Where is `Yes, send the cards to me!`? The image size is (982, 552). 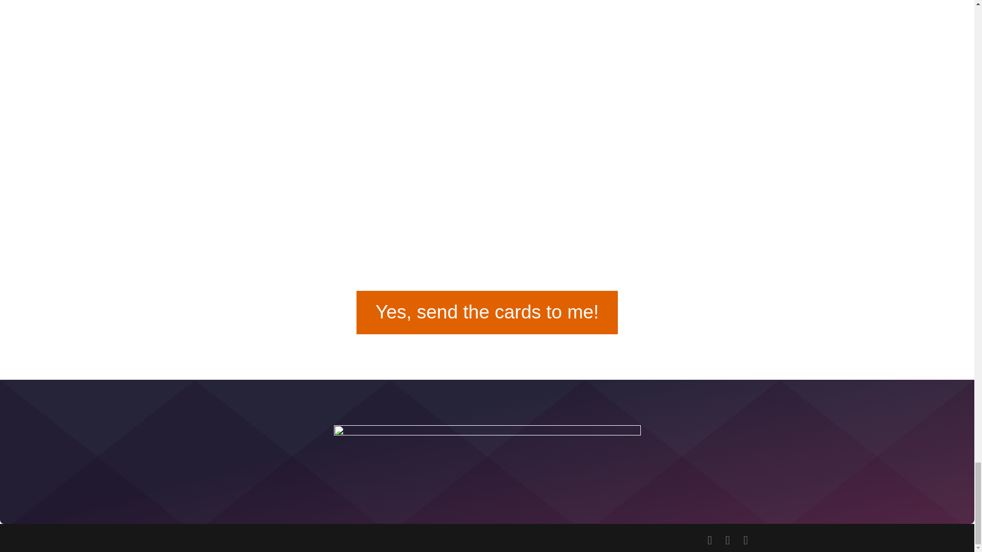
Yes, send the cards to me! is located at coordinates (487, 312).